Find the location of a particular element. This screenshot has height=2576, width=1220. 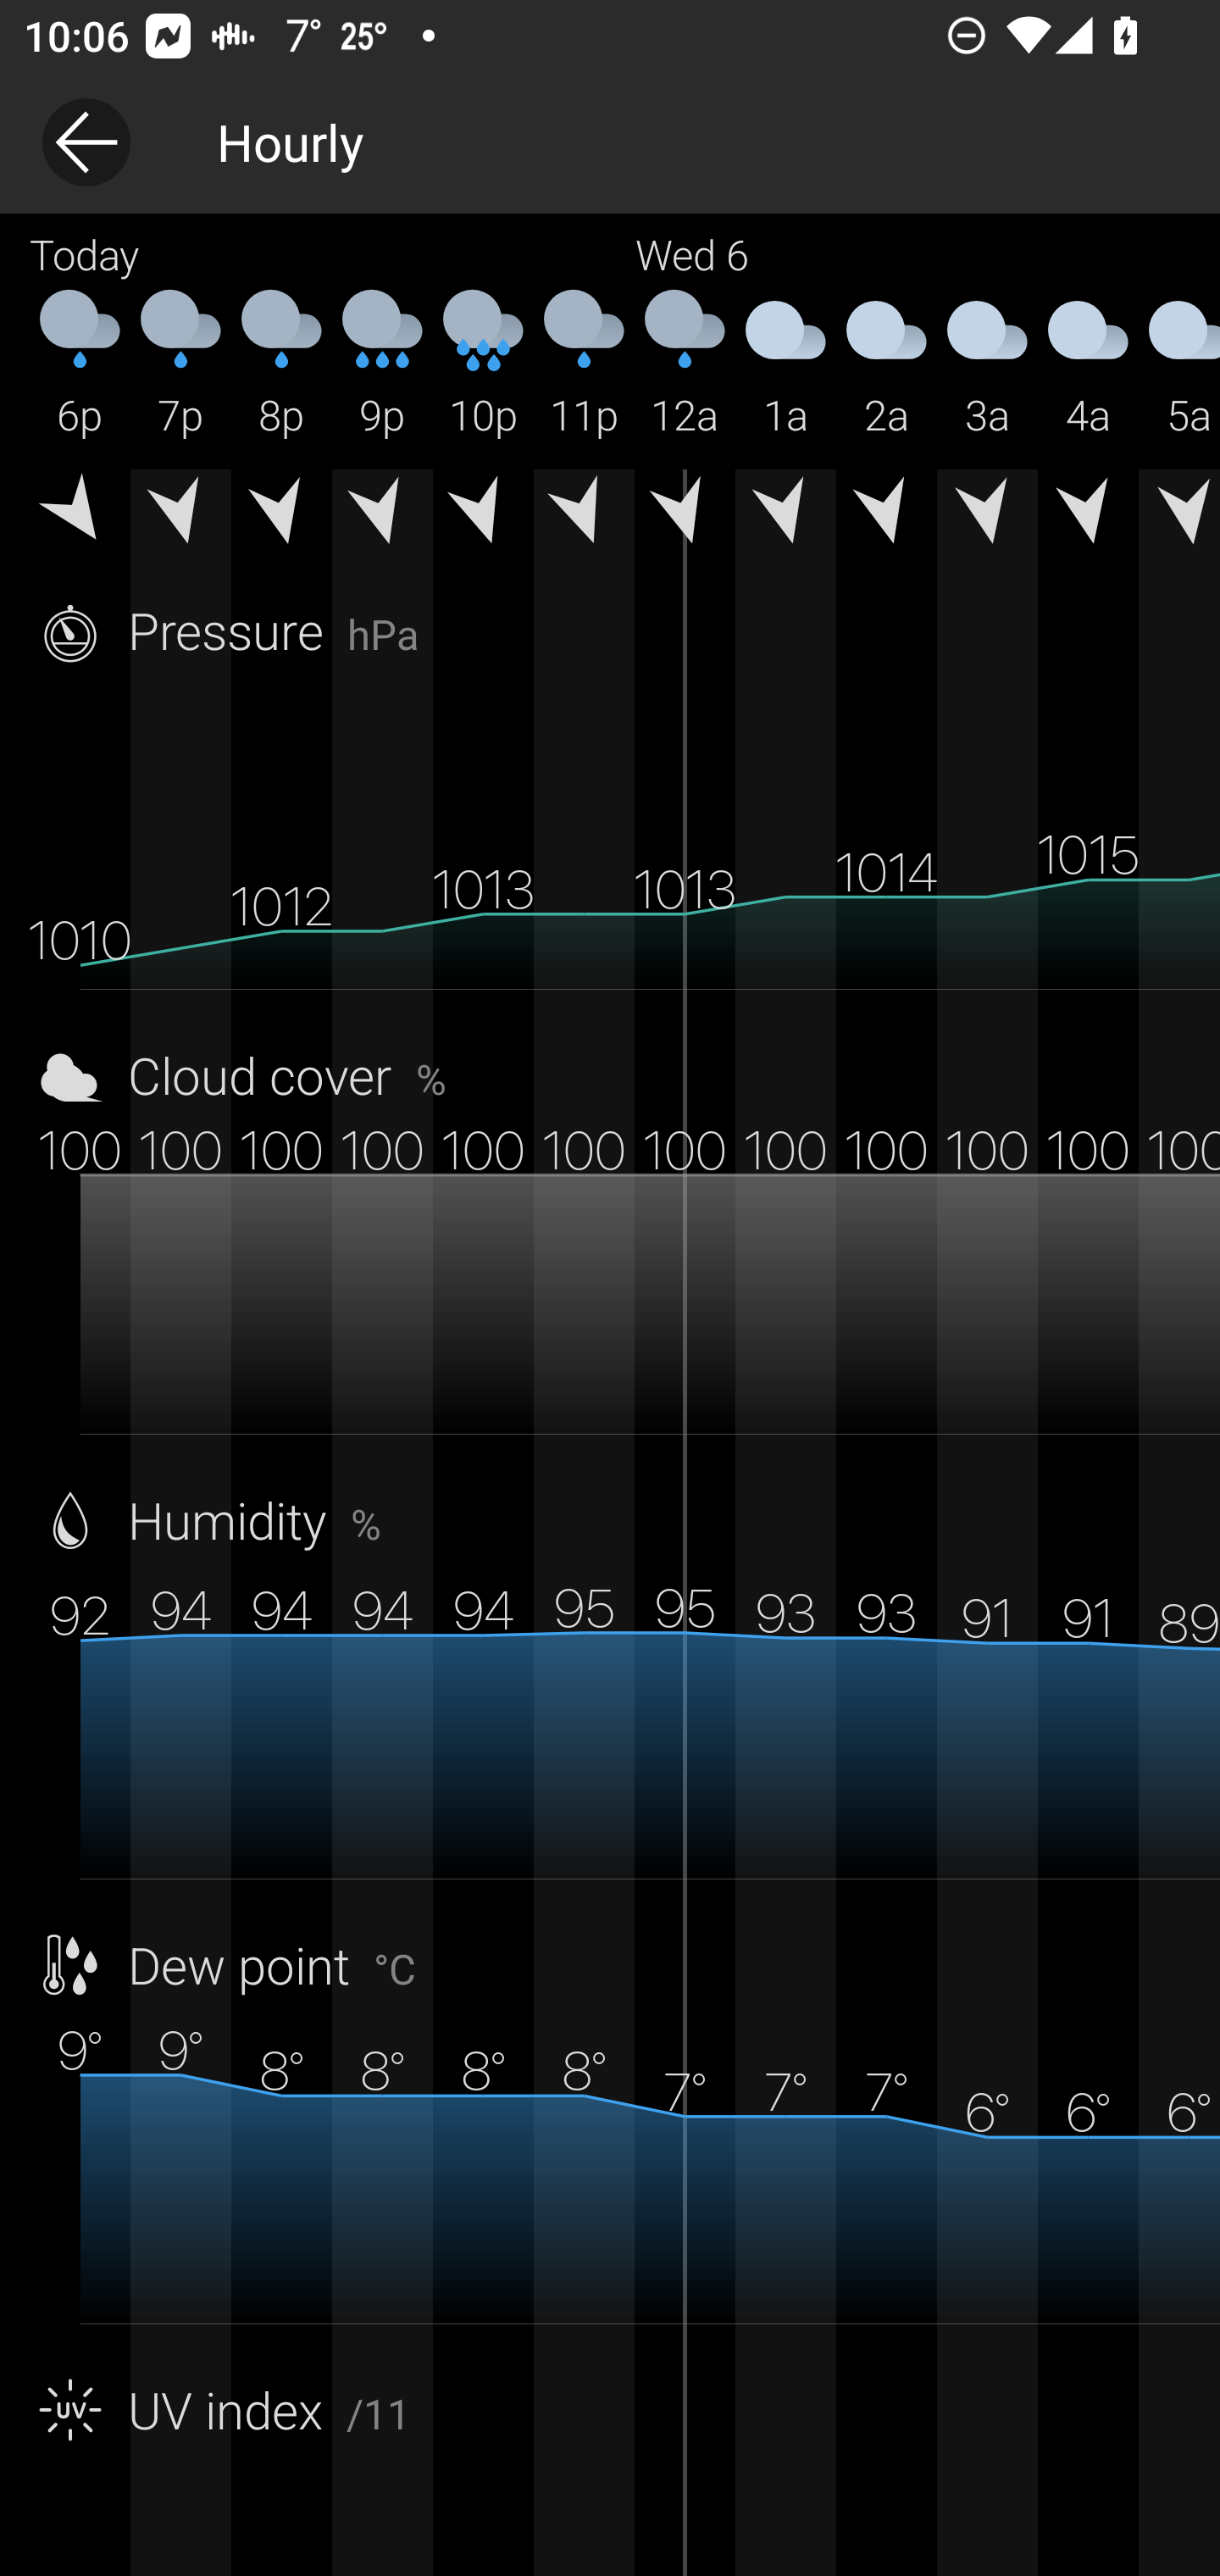

 is located at coordinates (886, 515).